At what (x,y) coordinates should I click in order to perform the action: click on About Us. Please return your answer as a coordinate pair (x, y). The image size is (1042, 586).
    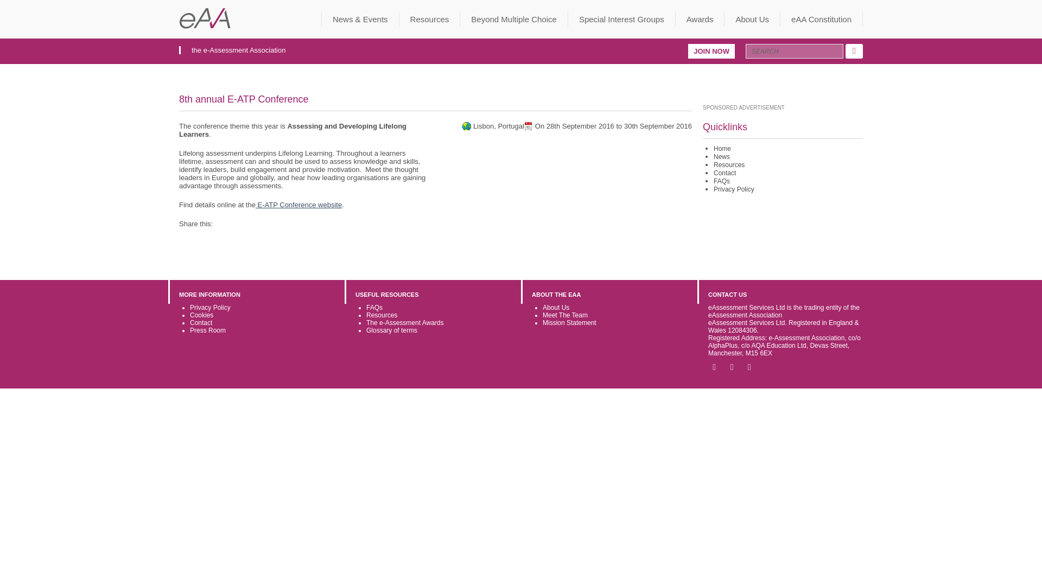
    Looking at the image, I should click on (752, 18).